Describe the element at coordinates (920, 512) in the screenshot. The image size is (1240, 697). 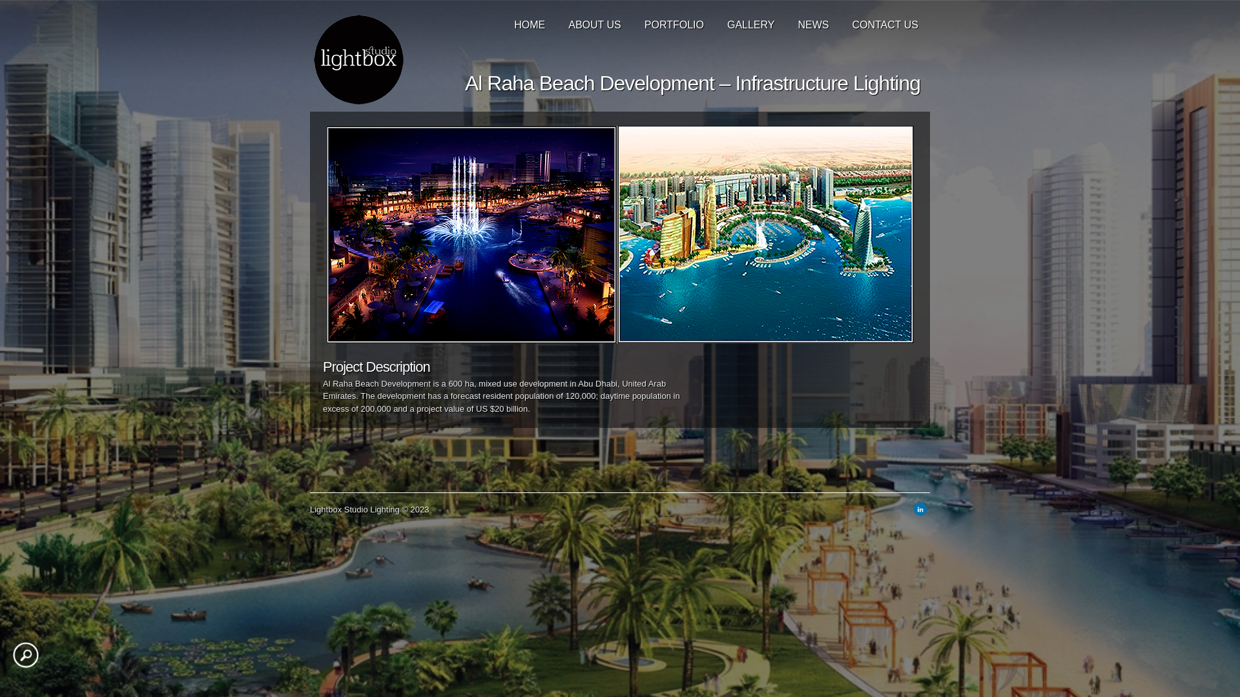
I see `Linkedin` at that location.